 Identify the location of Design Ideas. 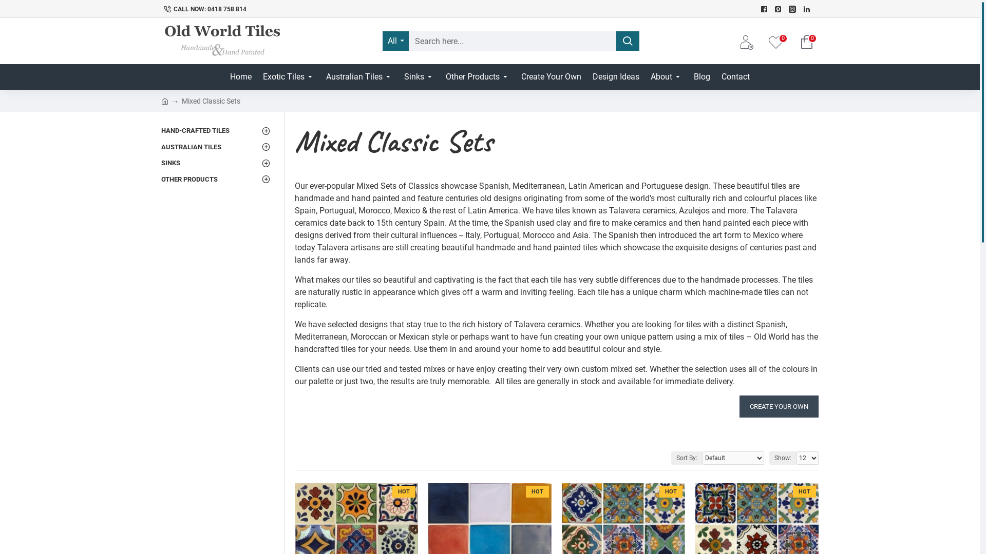
(616, 77).